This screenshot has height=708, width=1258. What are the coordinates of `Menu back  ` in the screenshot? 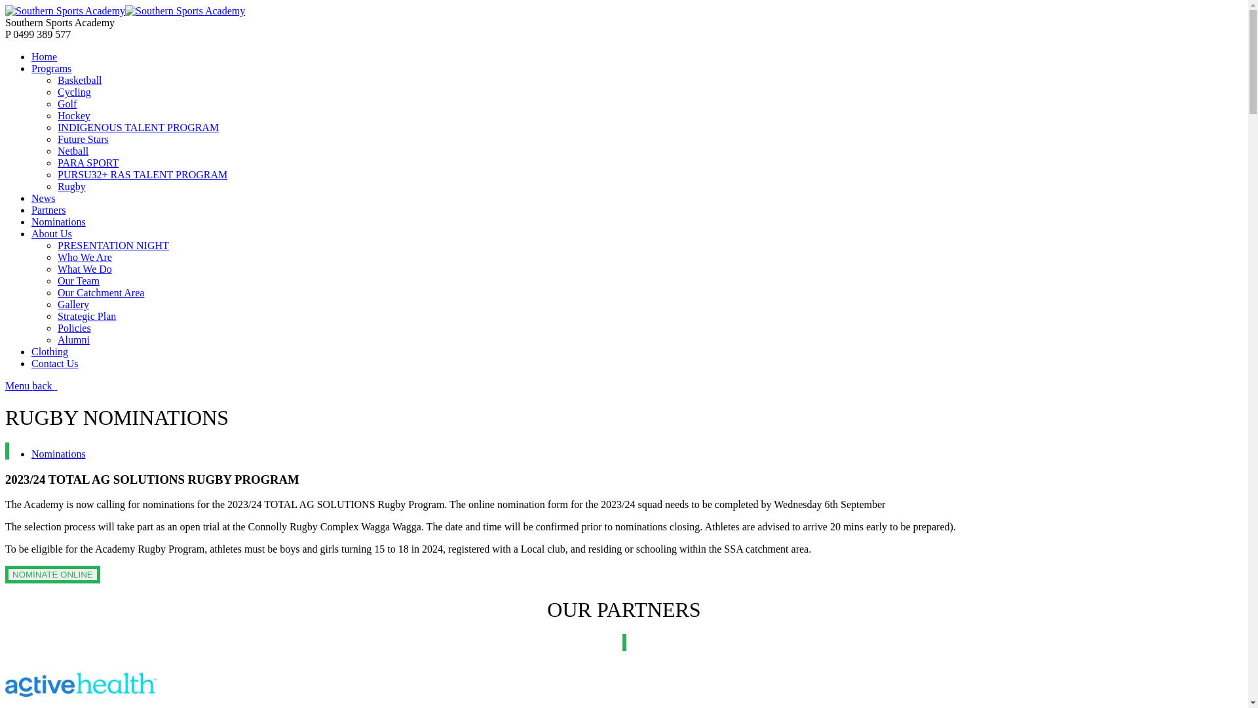 It's located at (31, 385).